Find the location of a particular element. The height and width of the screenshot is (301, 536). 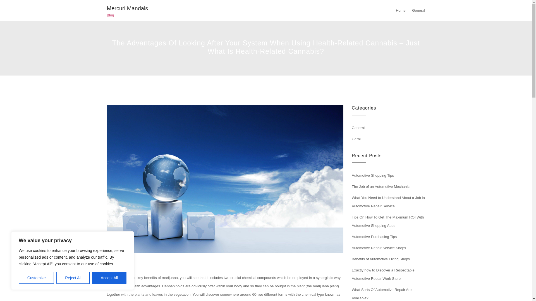

The Job of an Automotive Mechanic is located at coordinates (380, 187).